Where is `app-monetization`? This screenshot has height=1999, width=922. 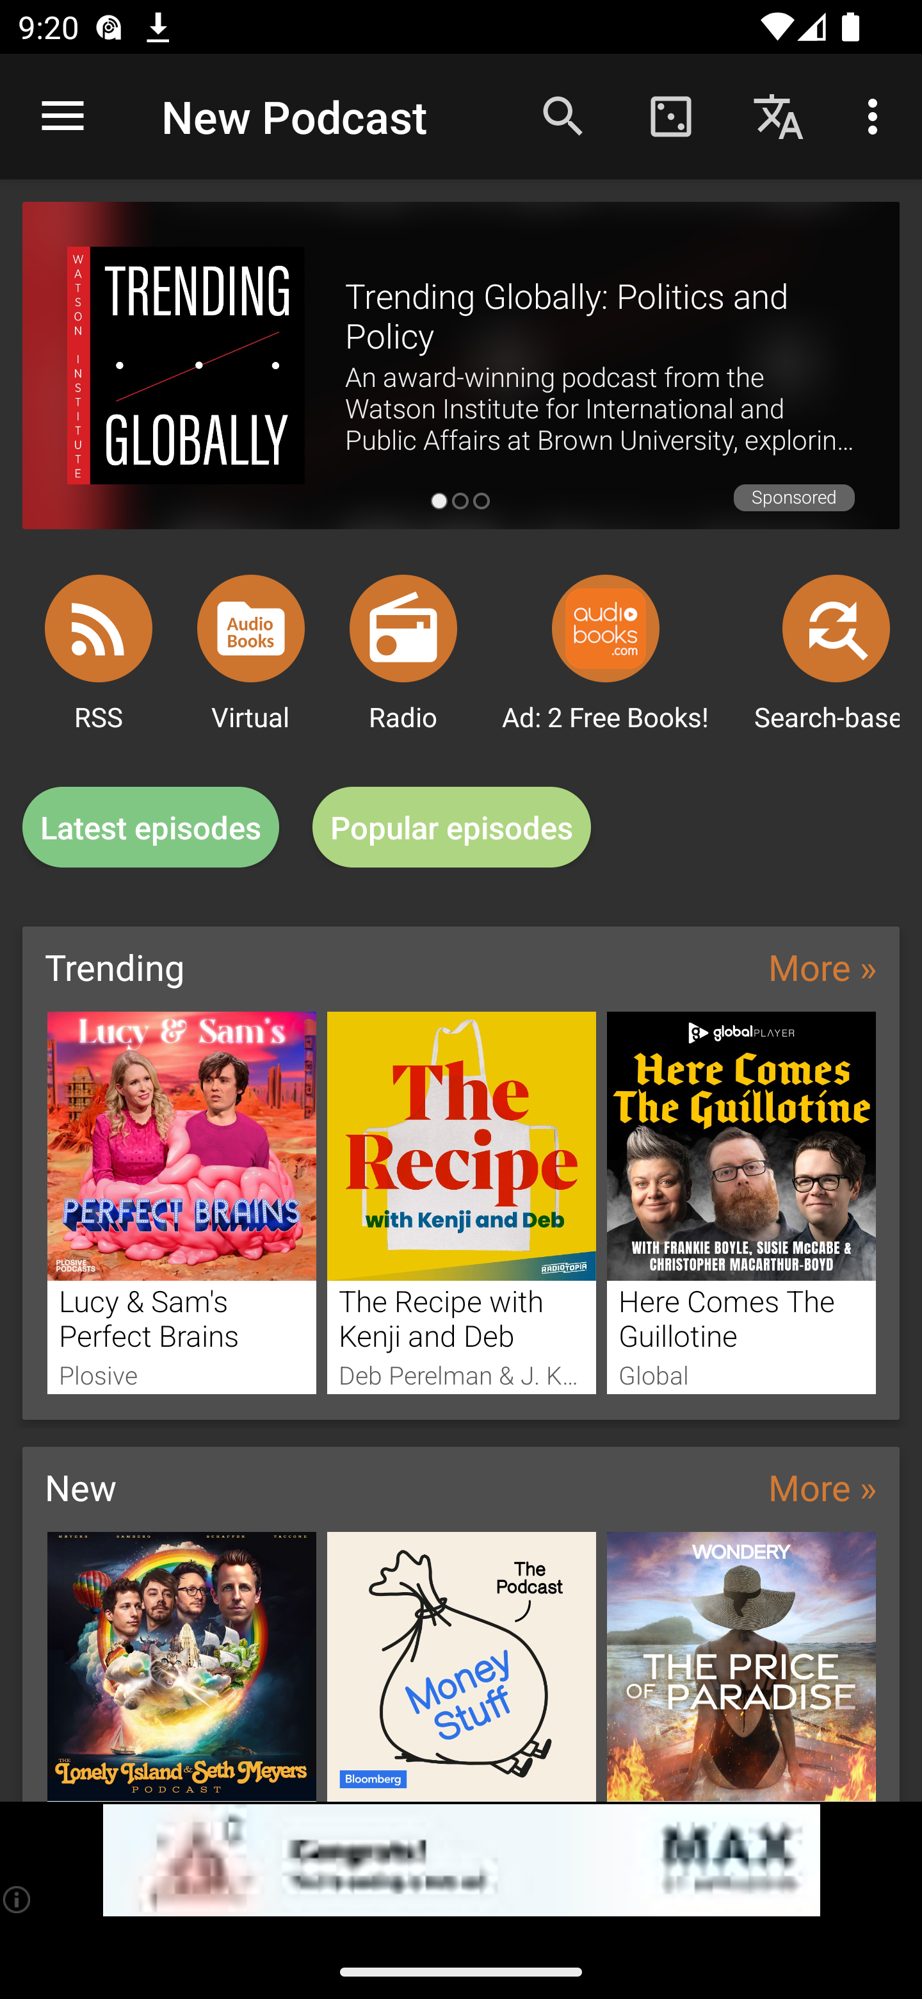
app-monetization is located at coordinates (461, 1861).